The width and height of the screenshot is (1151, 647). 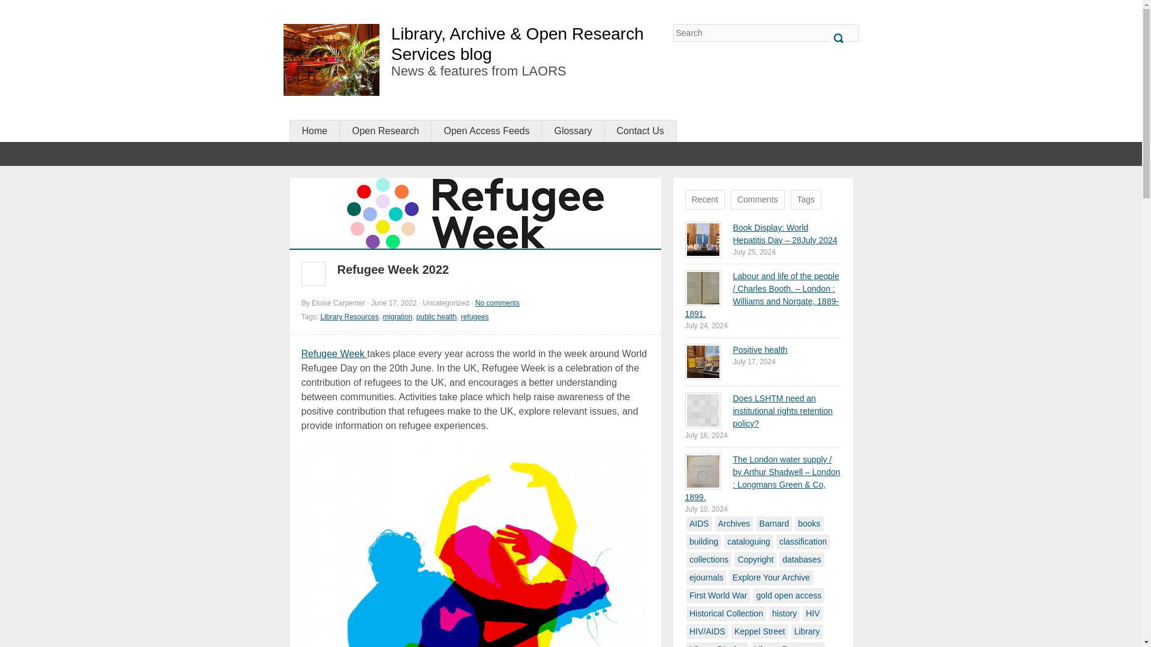 I want to click on public health, so click(x=436, y=316).